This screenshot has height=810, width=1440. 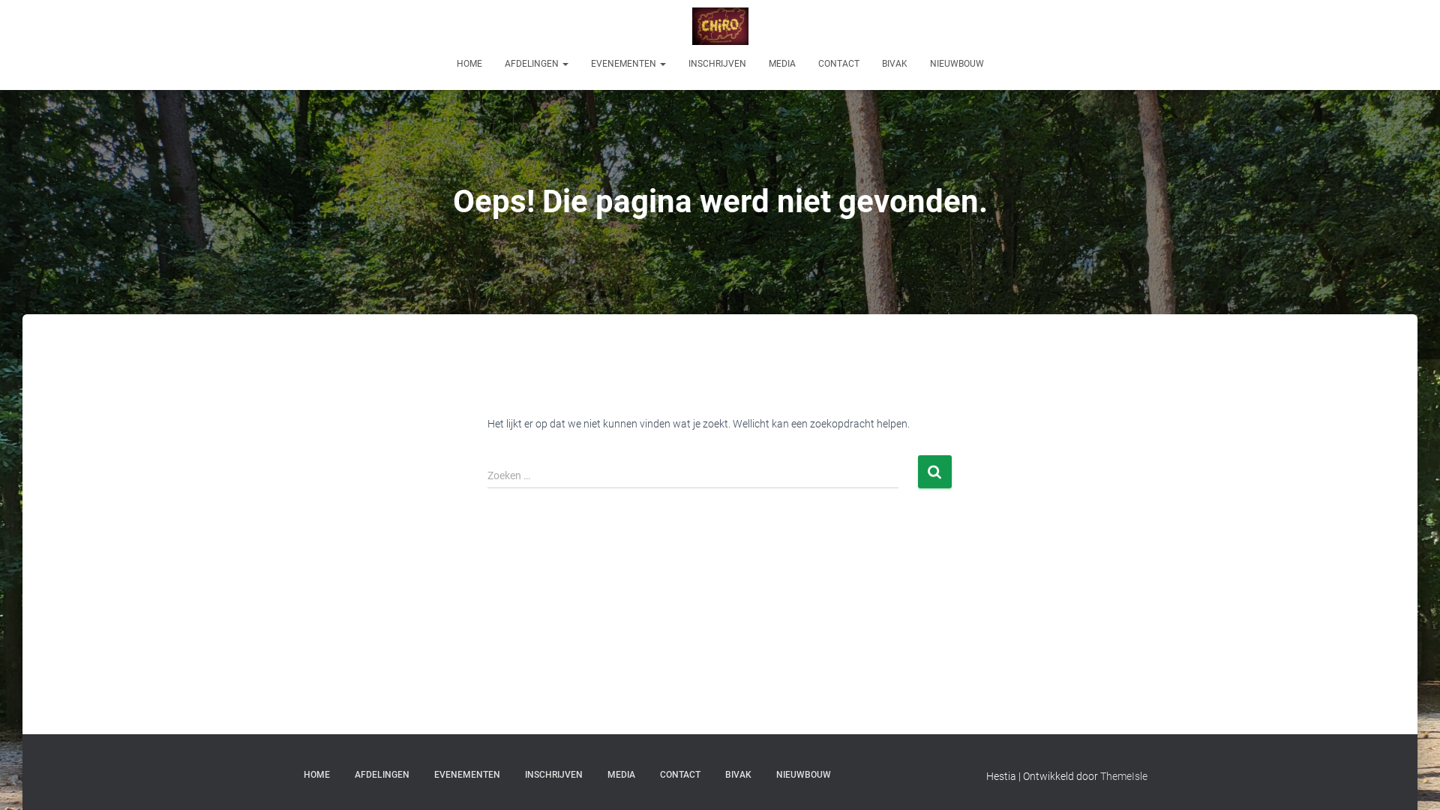 I want to click on BIVAK, so click(x=738, y=775).